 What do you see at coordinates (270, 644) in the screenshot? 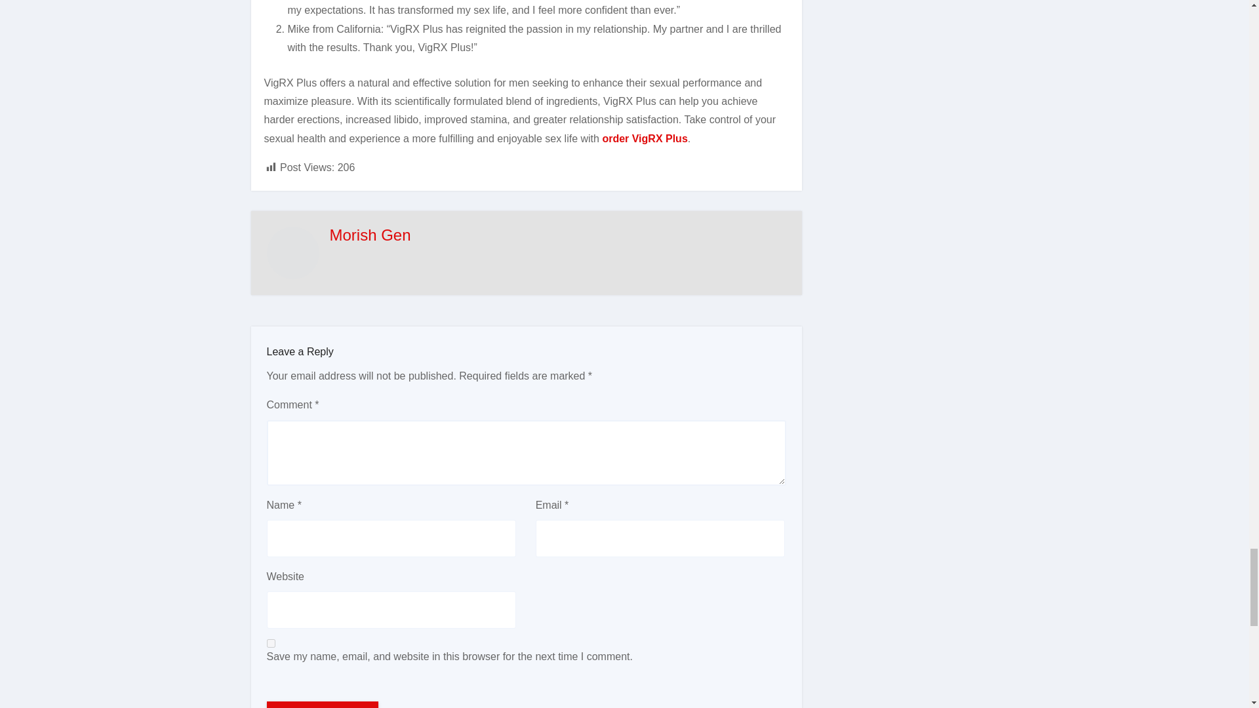
I see `yes` at bounding box center [270, 644].